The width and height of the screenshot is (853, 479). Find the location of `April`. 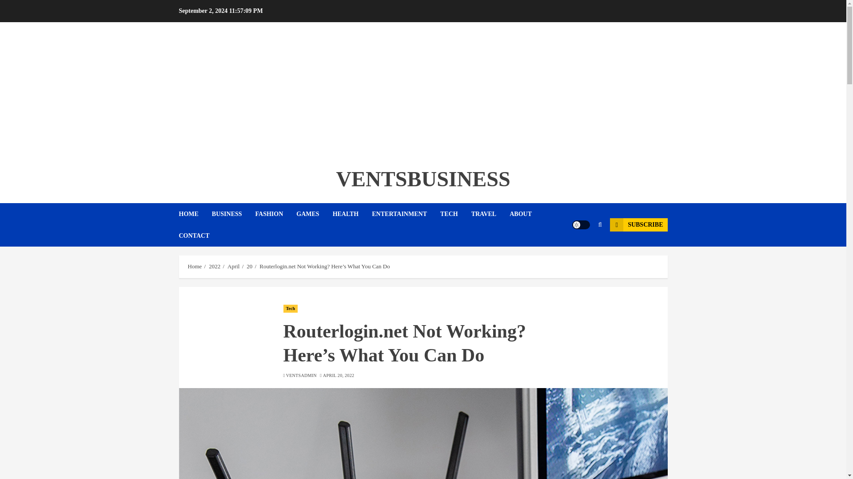

April is located at coordinates (234, 266).